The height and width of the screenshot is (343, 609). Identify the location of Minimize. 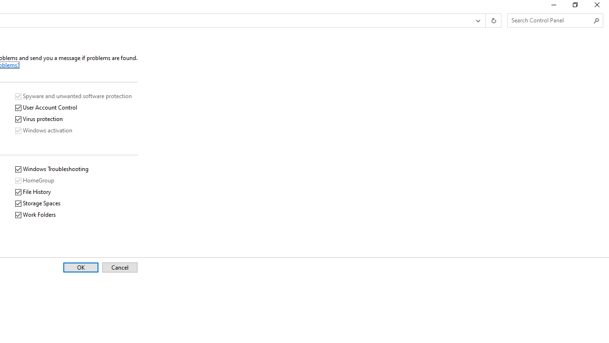
(553, 7).